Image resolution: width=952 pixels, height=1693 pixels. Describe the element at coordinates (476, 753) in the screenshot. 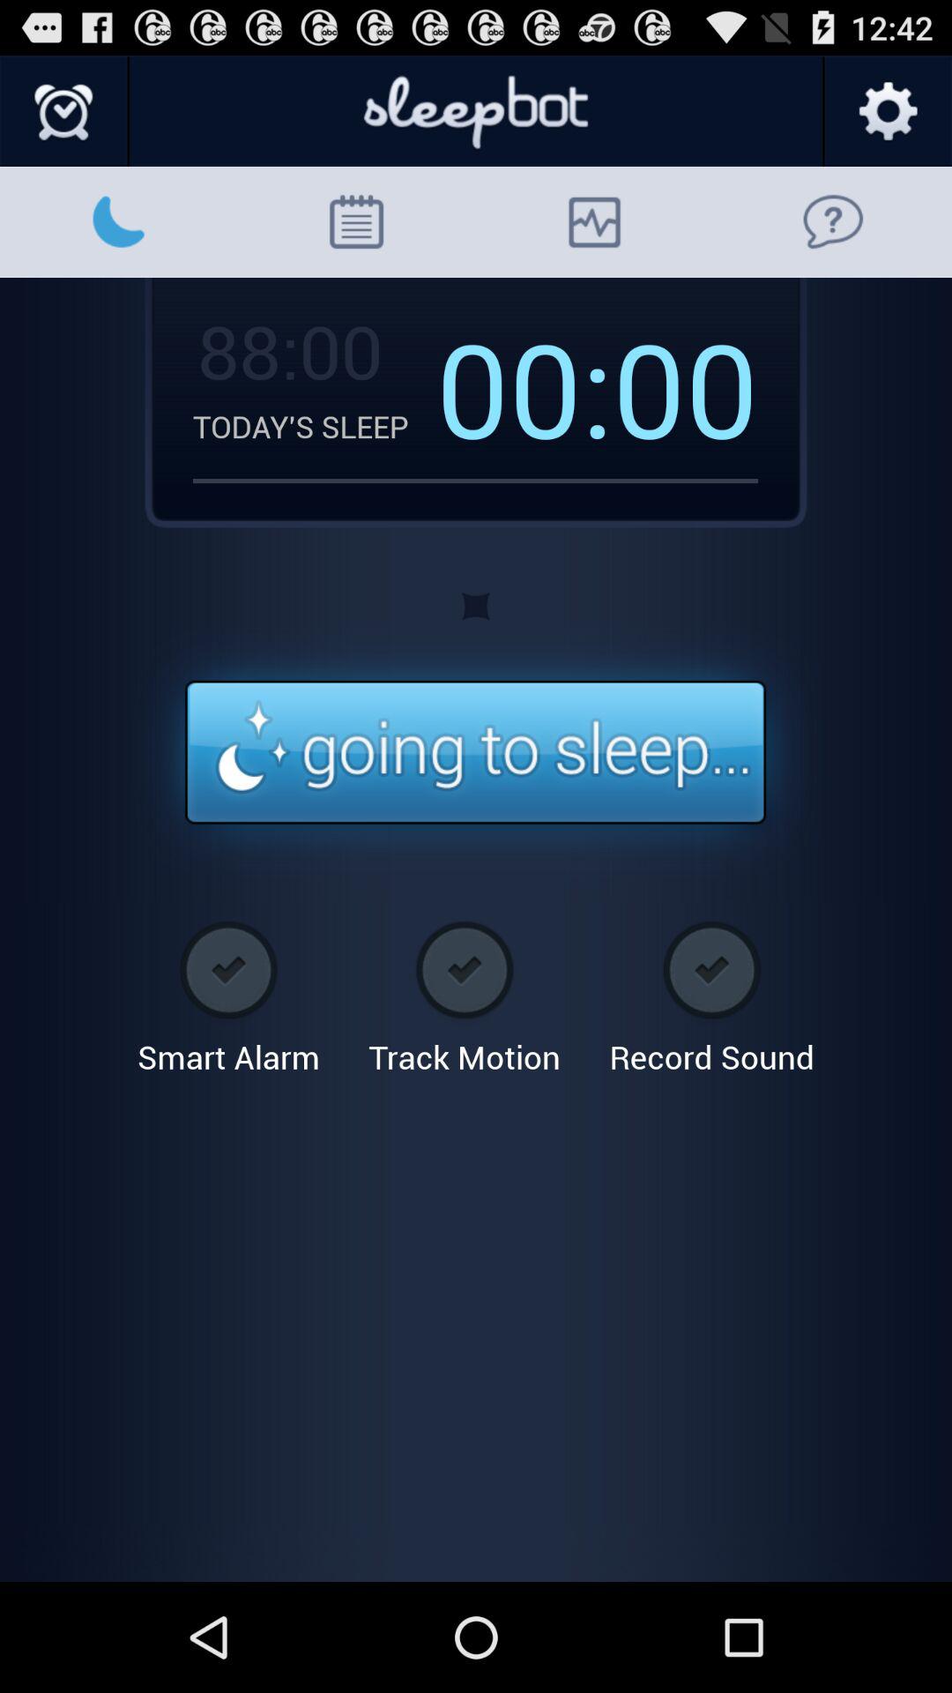

I see `press item above smart alarm app` at that location.